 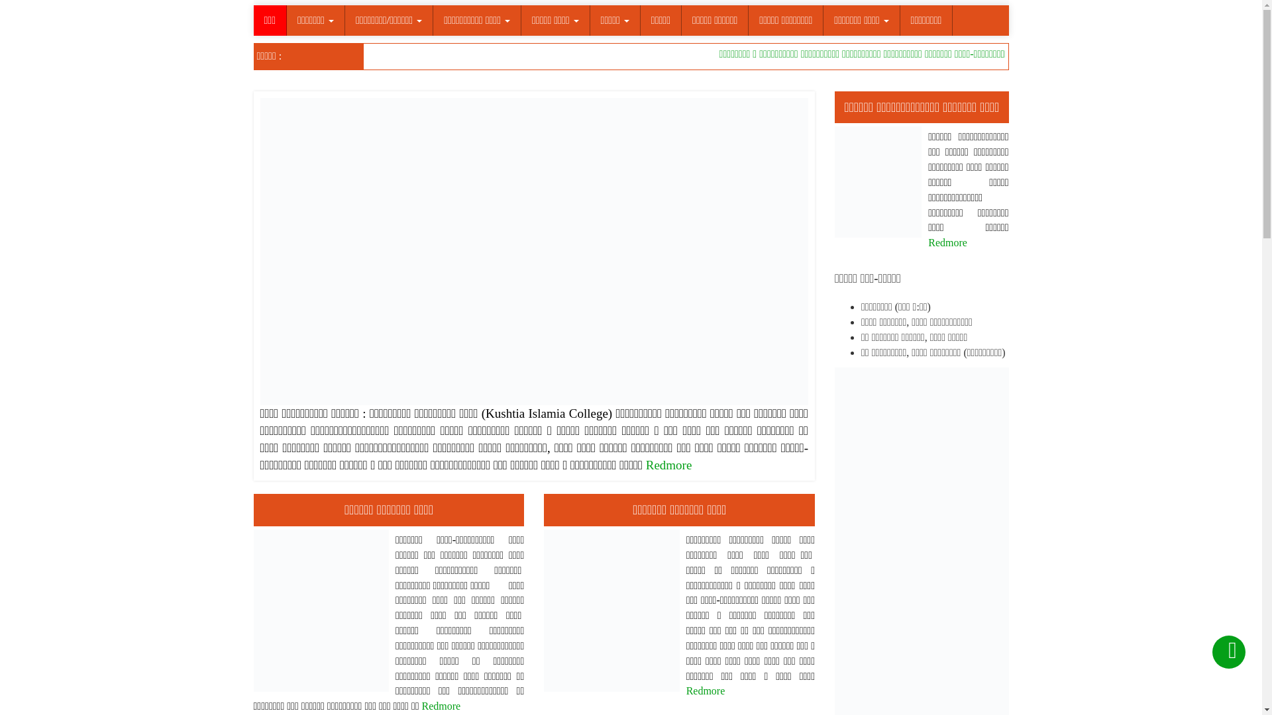 What do you see at coordinates (441, 706) in the screenshot?
I see `Redmore` at bounding box center [441, 706].